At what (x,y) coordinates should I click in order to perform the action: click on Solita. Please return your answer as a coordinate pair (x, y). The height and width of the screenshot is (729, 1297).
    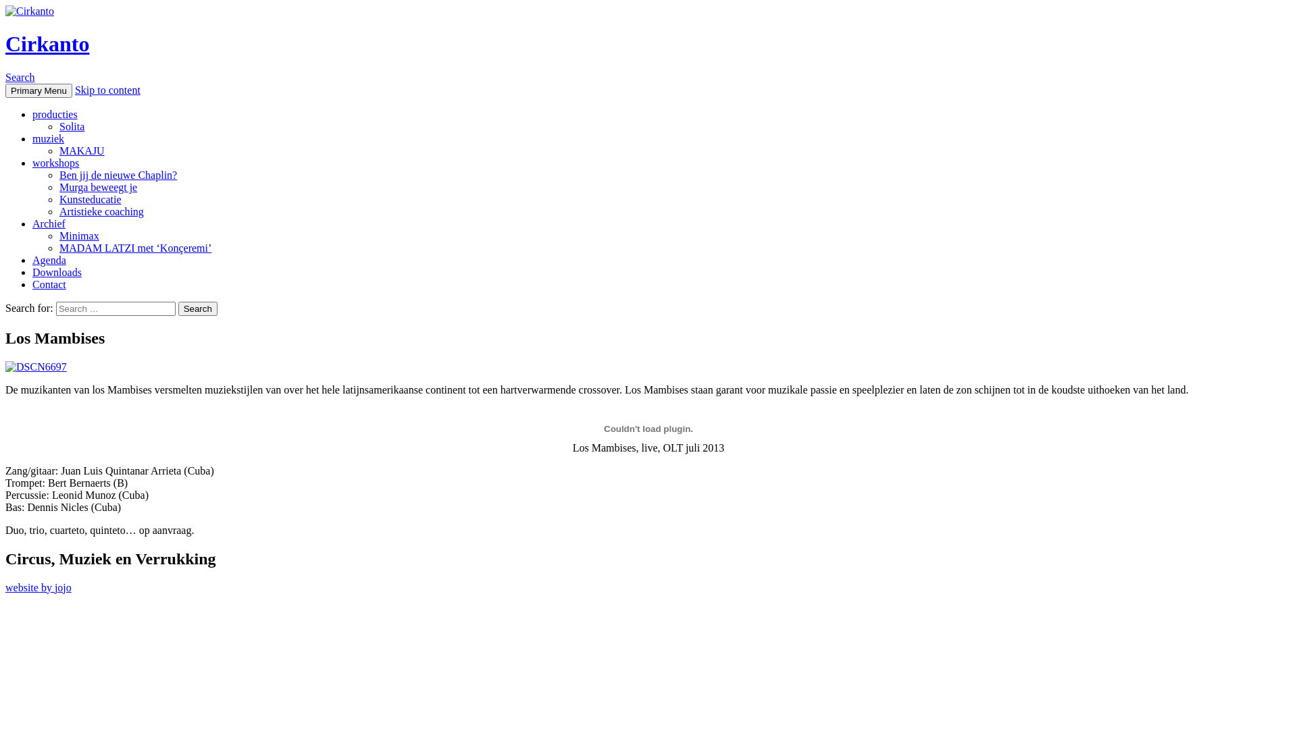
    Looking at the image, I should click on (72, 127).